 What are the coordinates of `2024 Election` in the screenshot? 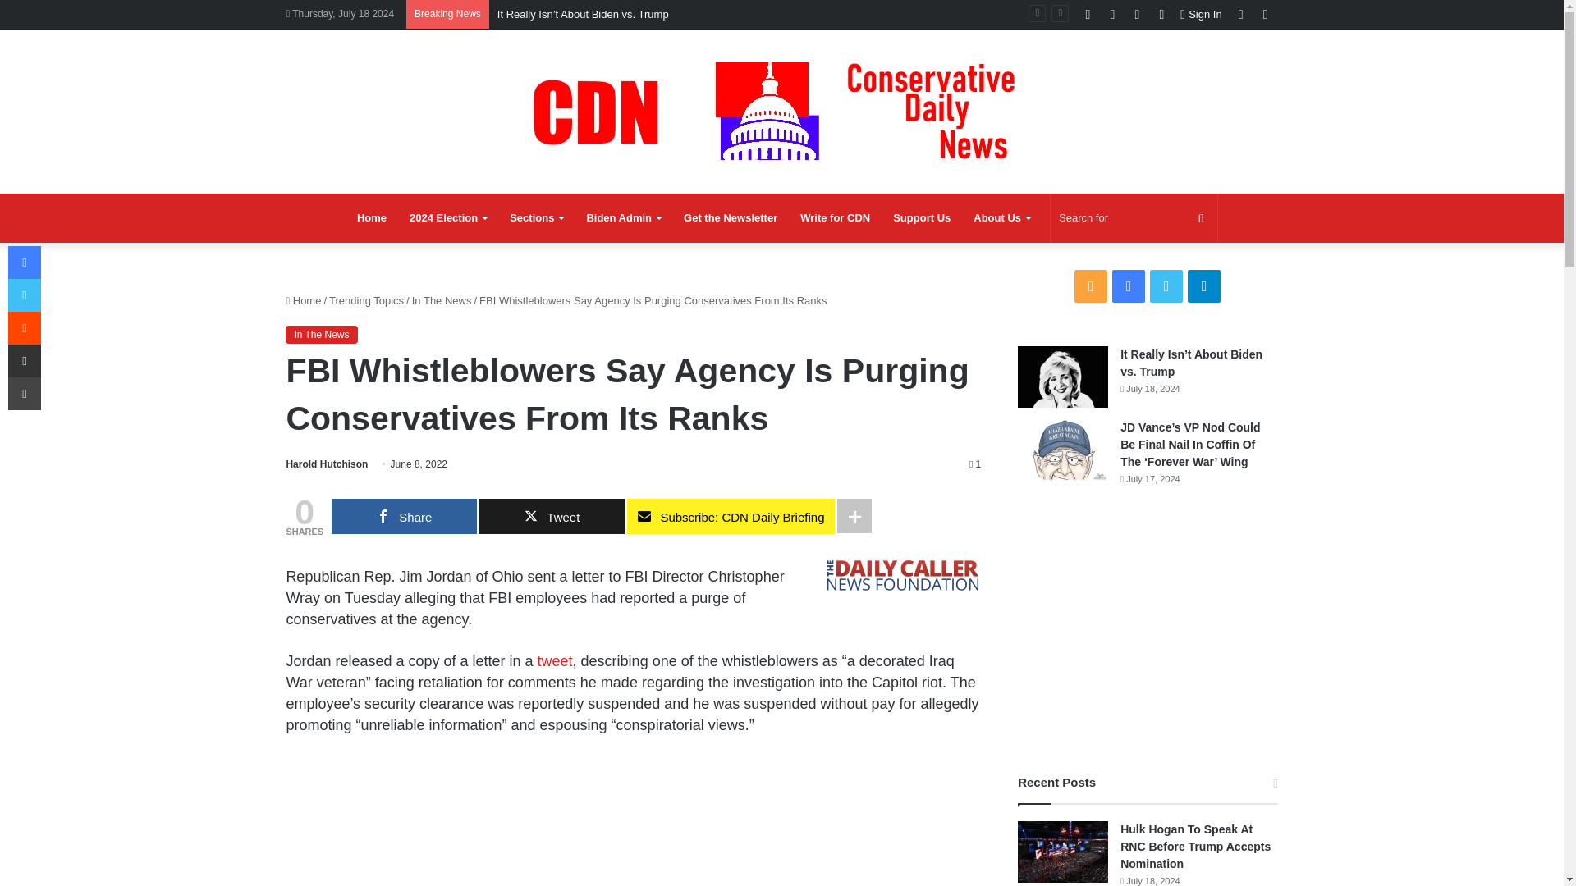 It's located at (448, 218).